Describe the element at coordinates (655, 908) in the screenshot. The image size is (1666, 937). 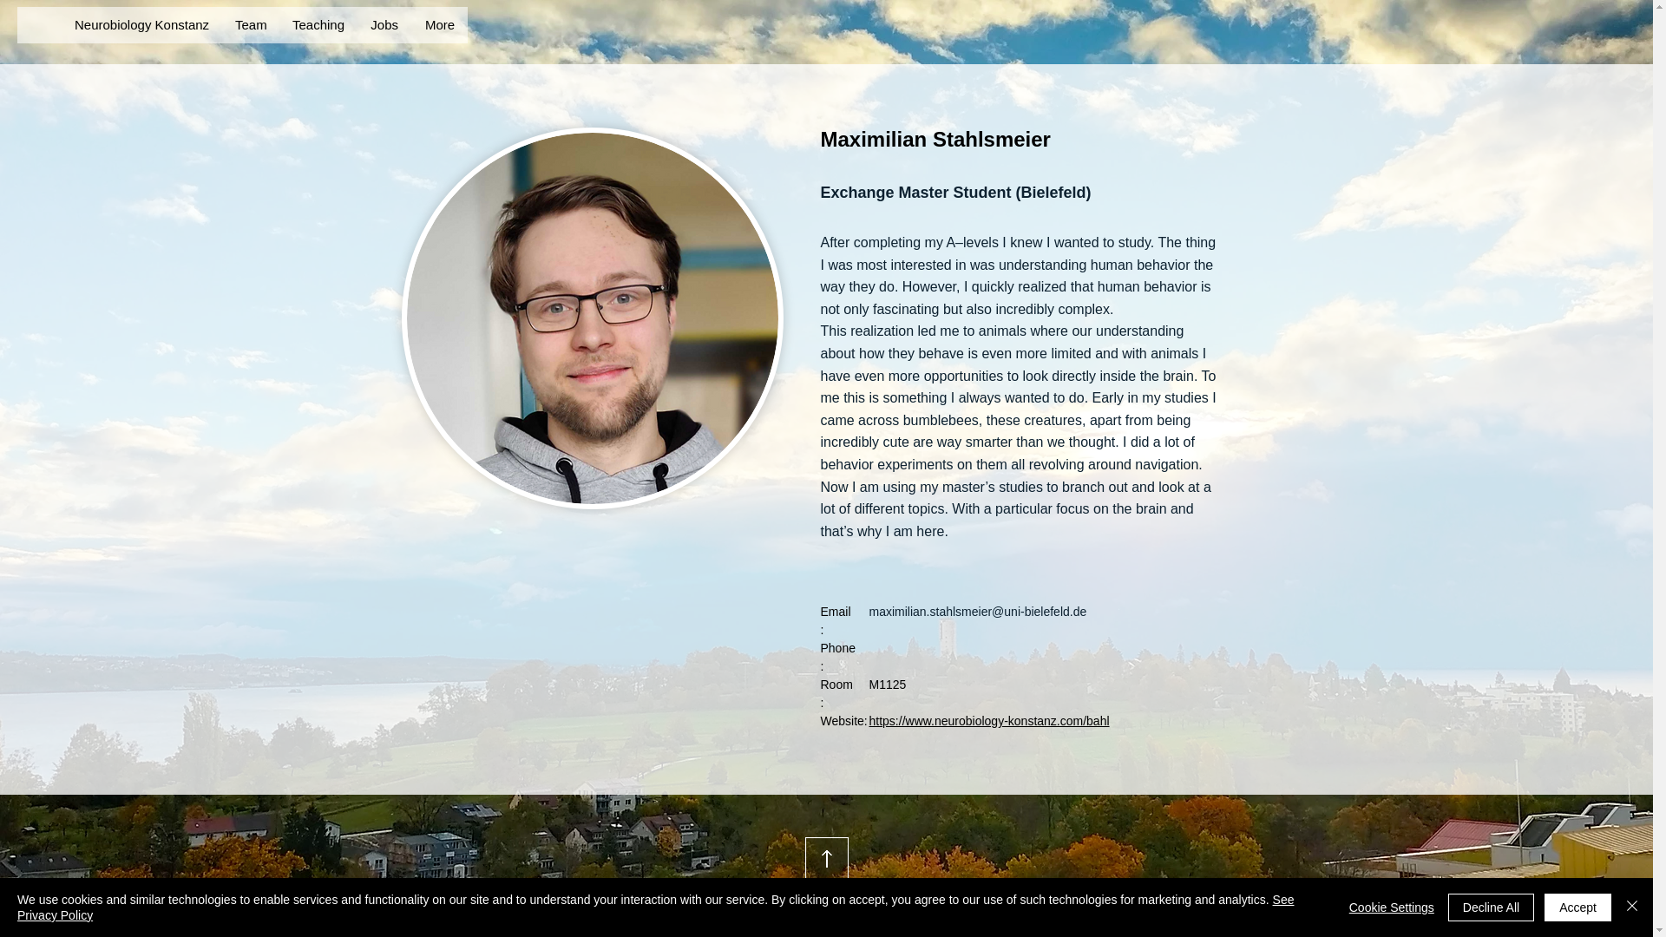
I see `See Privacy Policy` at that location.